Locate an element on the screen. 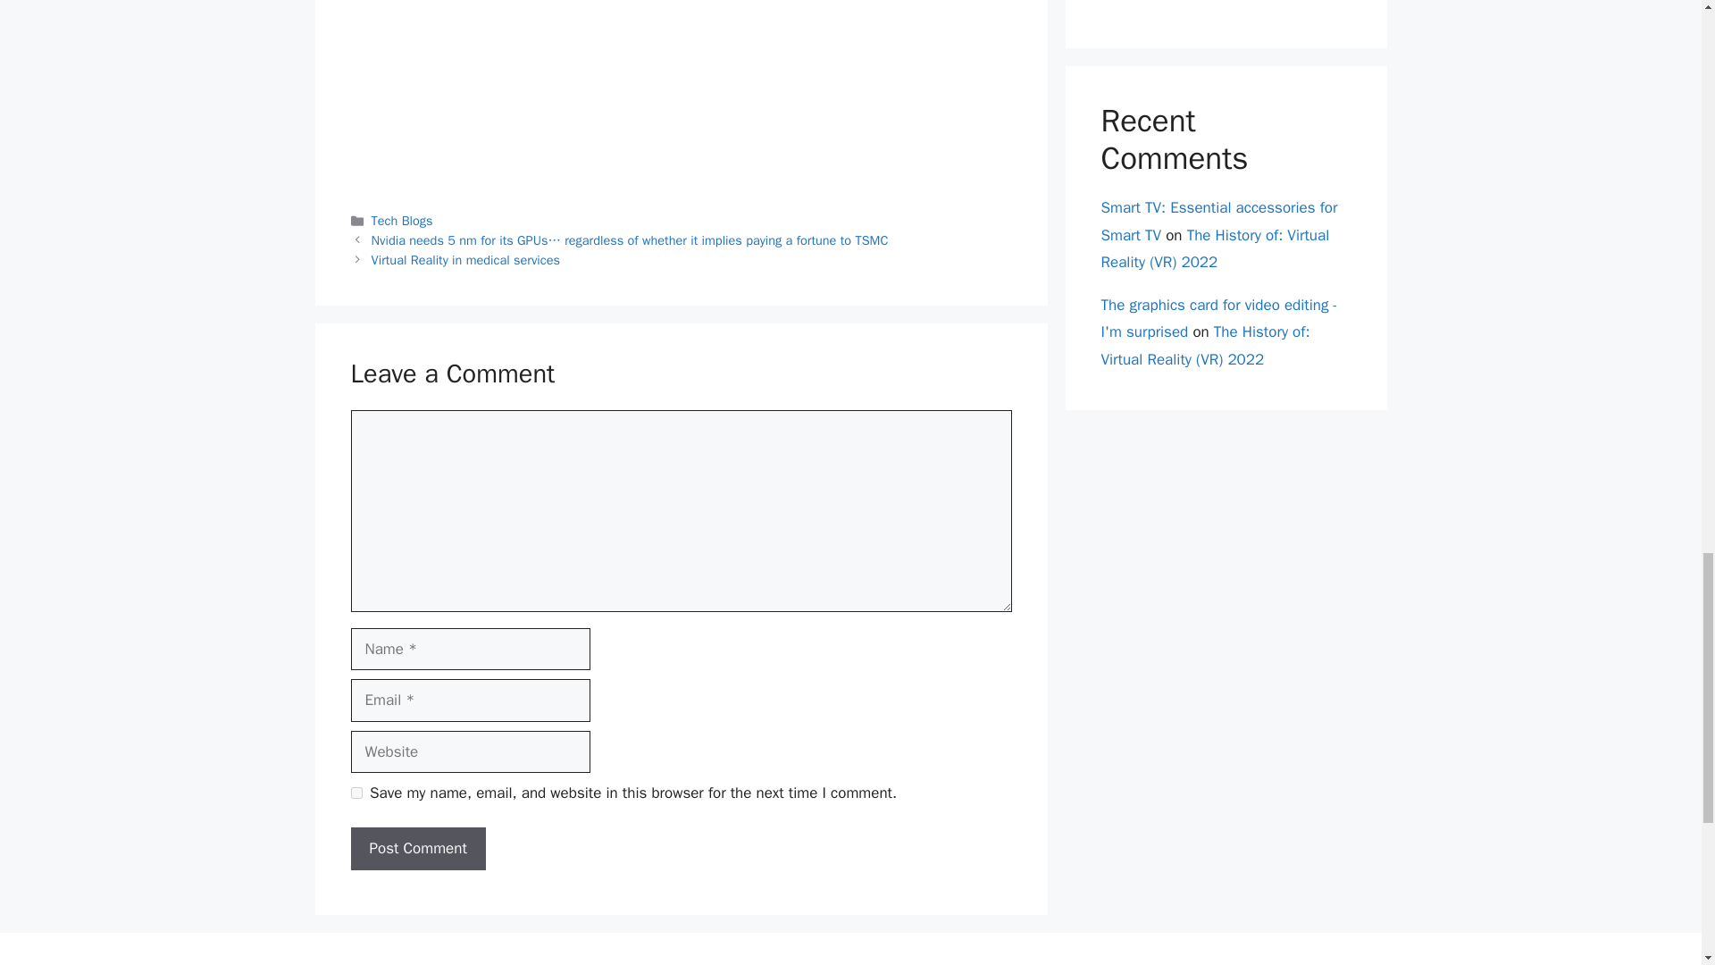 The width and height of the screenshot is (1715, 965). Tech Blogs is located at coordinates (402, 220).